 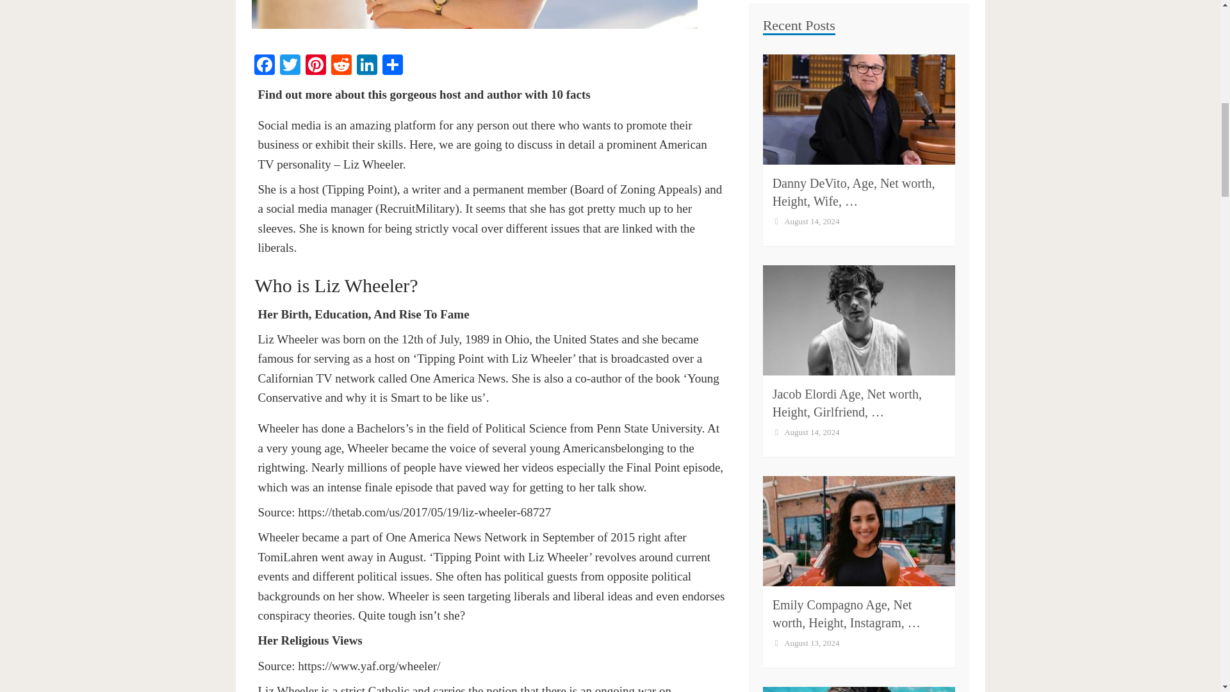 What do you see at coordinates (366, 64) in the screenshot?
I see `LinkedIn` at bounding box center [366, 64].